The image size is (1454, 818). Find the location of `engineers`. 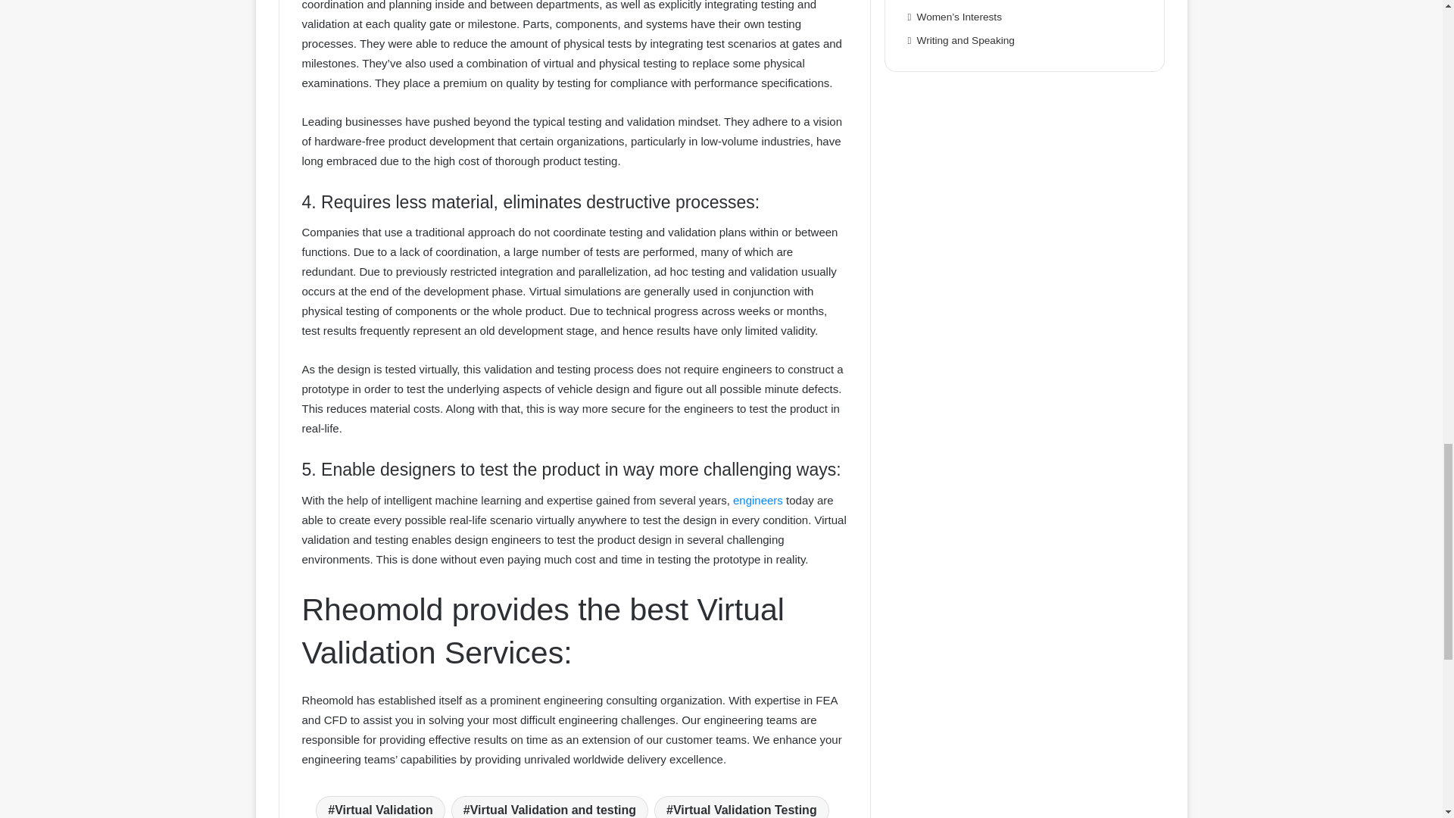

engineers is located at coordinates (757, 500).